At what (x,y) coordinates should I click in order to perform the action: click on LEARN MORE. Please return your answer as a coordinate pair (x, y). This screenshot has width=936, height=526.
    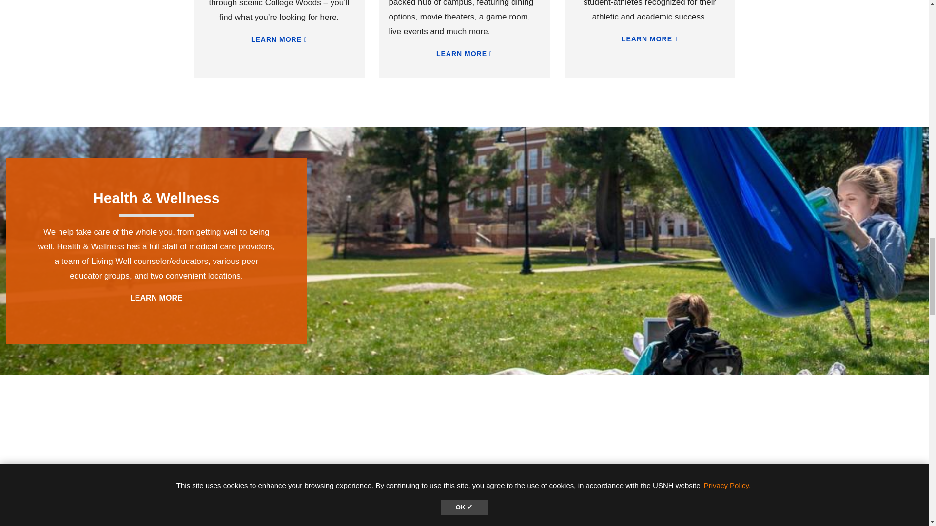
    Looking at the image, I should click on (464, 53).